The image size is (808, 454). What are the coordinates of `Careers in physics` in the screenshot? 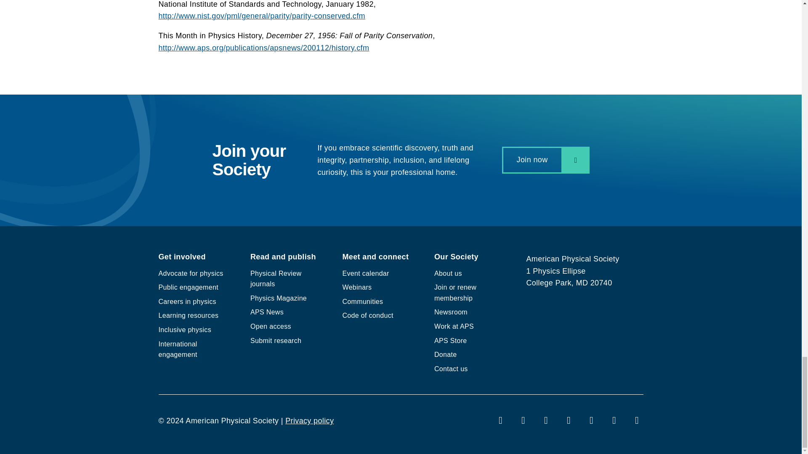 It's located at (187, 301).